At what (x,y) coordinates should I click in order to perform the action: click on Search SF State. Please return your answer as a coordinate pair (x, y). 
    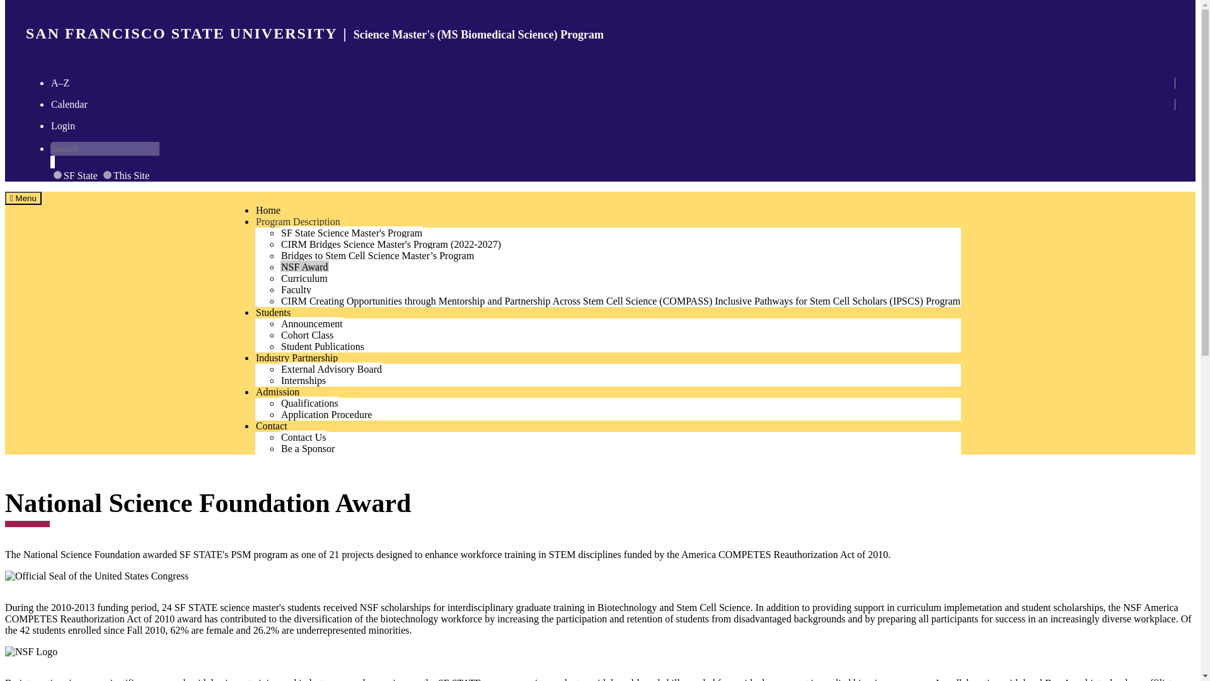
    Looking at the image, I should click on (297, 357).